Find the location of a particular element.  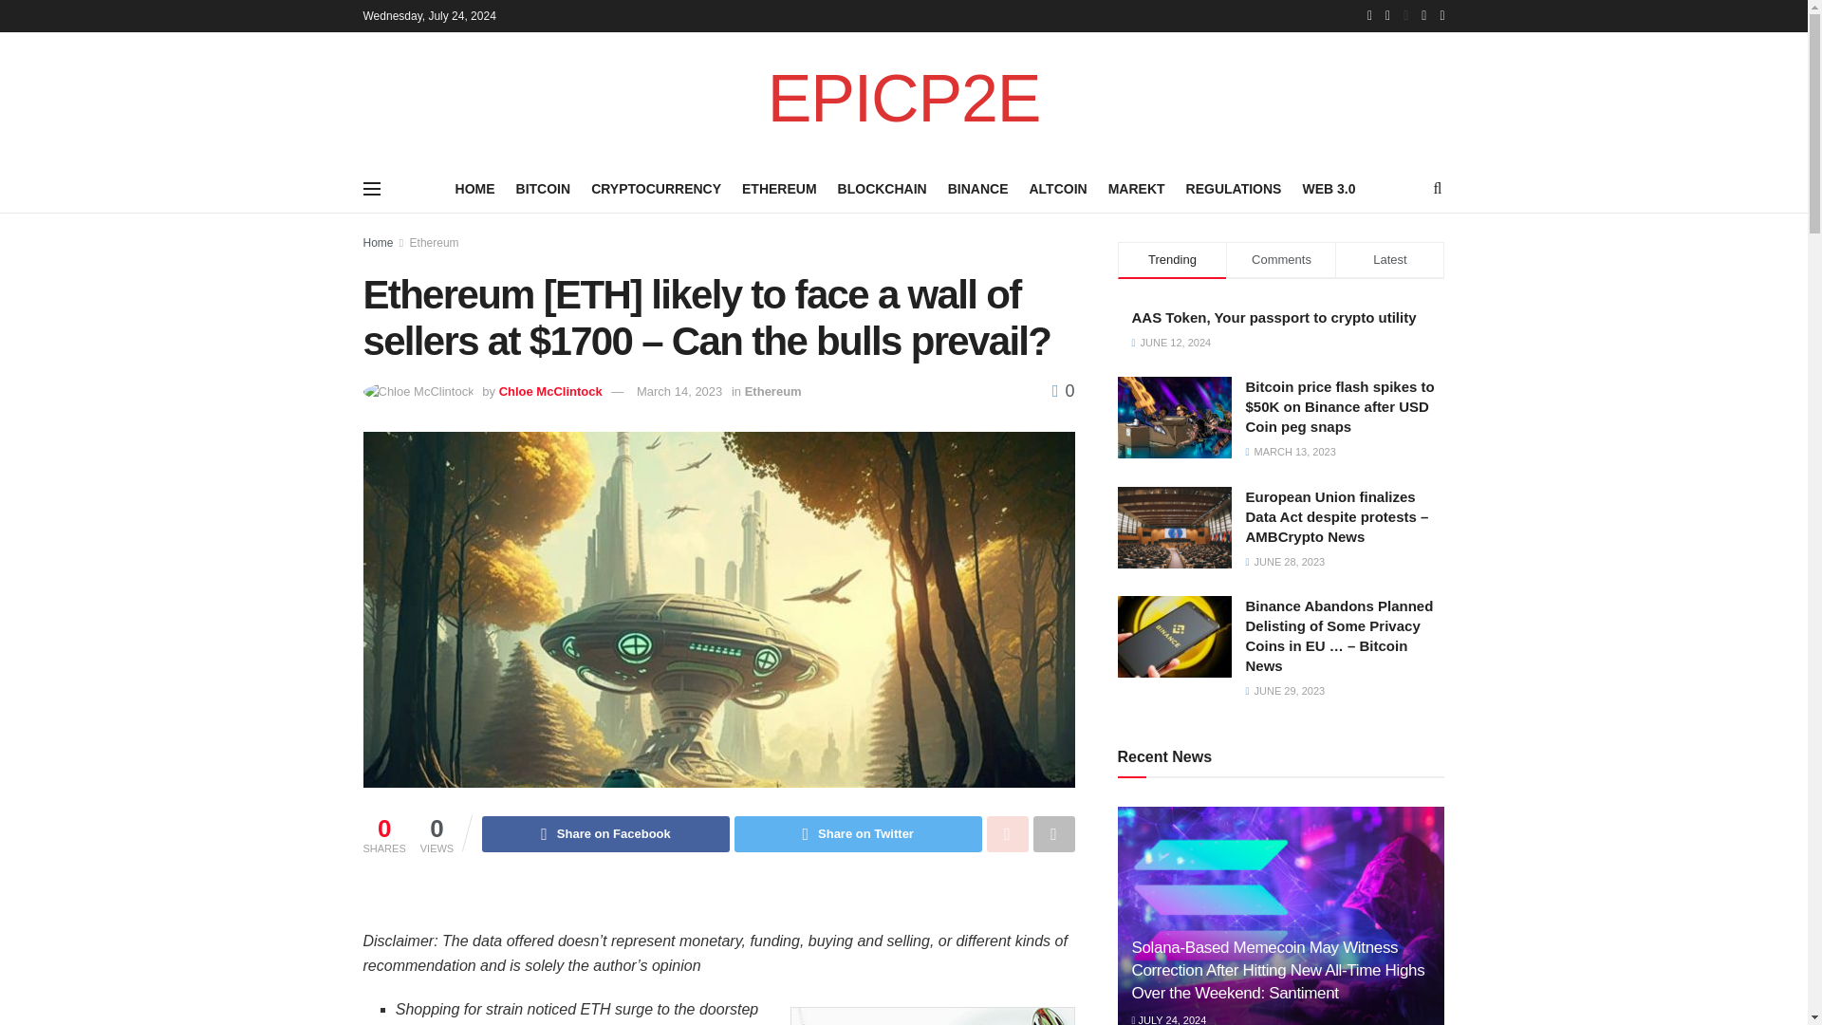

BLOCKCHAIN is located at coordinates (883, 188).